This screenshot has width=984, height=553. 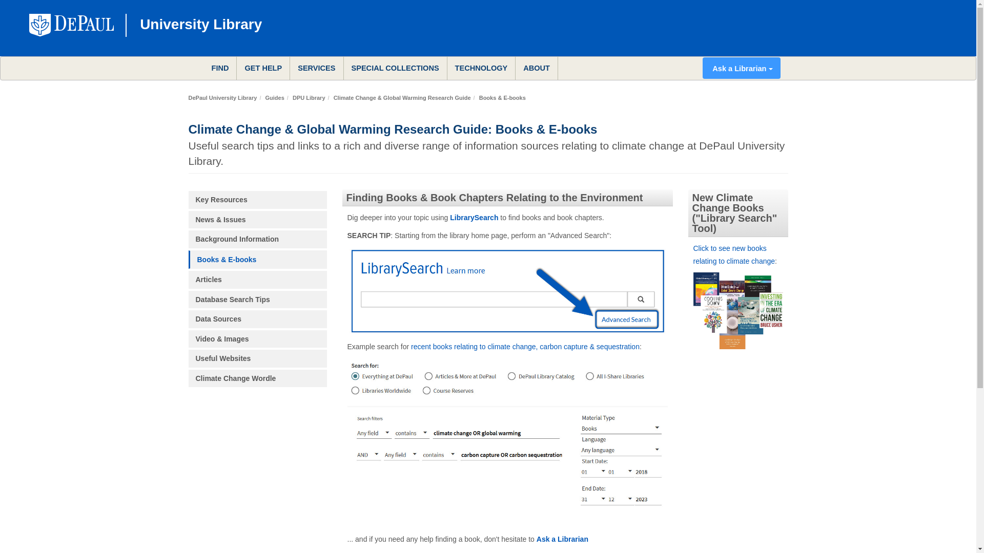 I want to click on Data Sources, so click(x=257, y=319).